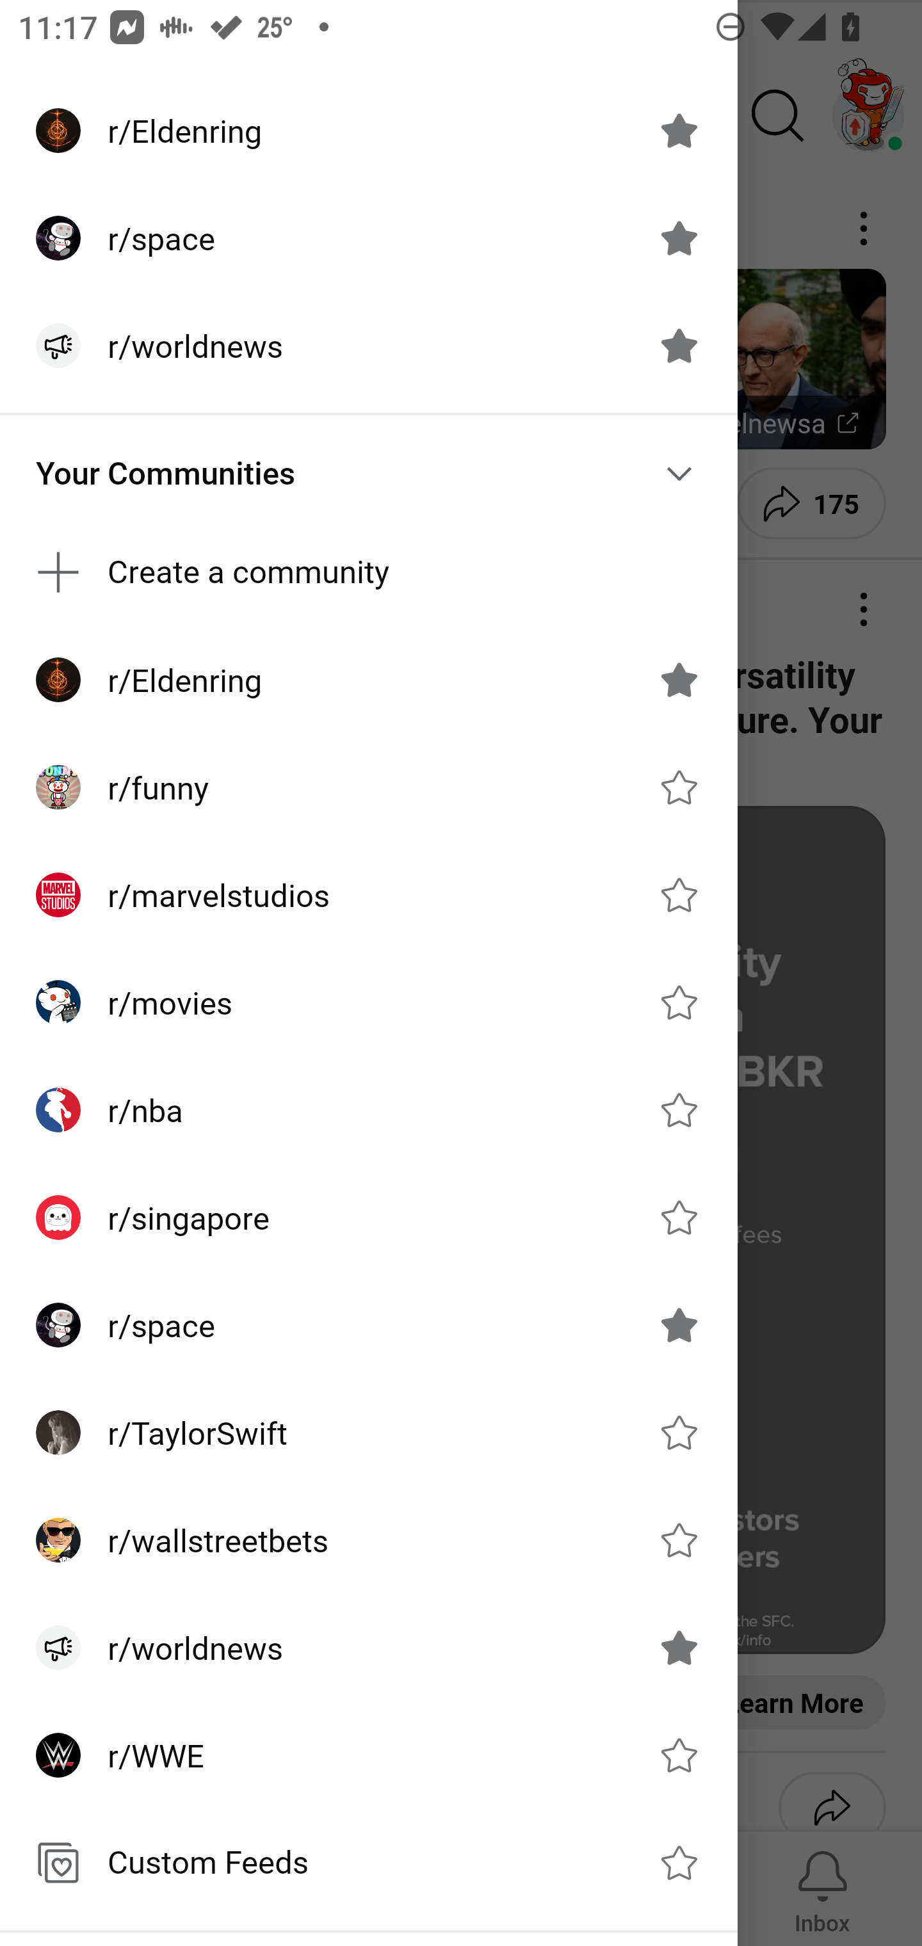 Image resolution: width=922 pixels, height=1946 pixels. Describe the element at coordinates (369, 787) in the screenshot. I see `r/funny Favorite r/funny` at that location.